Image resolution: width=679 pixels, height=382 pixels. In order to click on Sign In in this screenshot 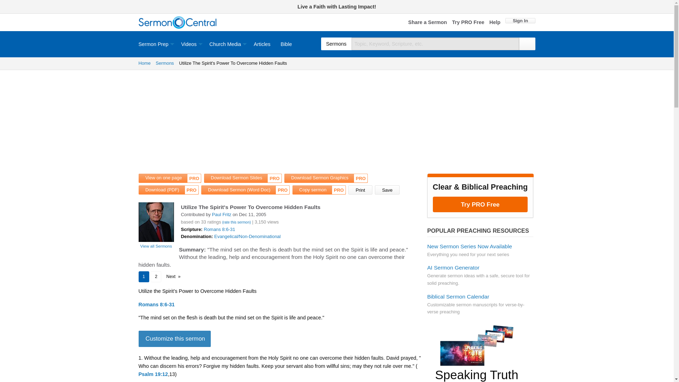, I will do `click(520, 21)`.